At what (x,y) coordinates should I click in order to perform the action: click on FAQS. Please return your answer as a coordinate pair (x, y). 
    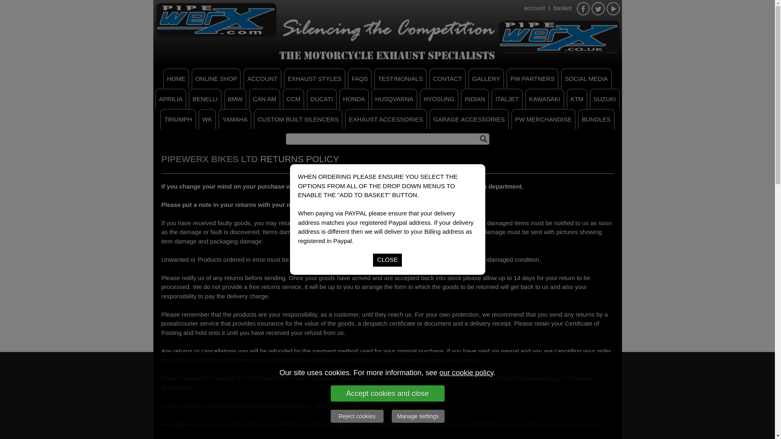
    Looking at the image, I should click on (360, 78).